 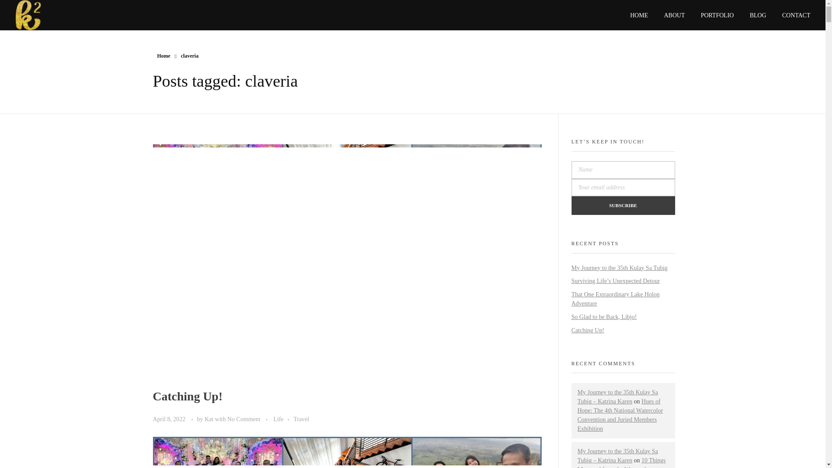 What do you see at coordinates (621, 463) in the screenshot?
I see `10 Things I Learned from the Watercolor Florals Masterclass` at bounding box center [621, 463].